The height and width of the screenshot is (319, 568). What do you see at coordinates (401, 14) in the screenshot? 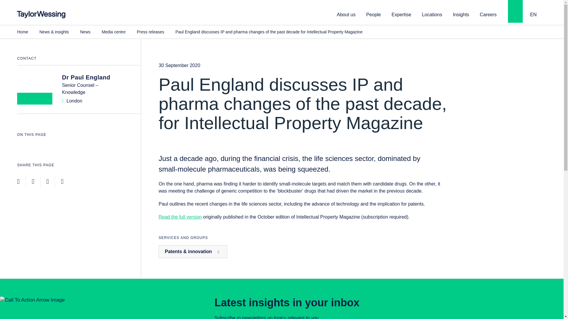
I see `Expertise` at bounding box center [401, 14].